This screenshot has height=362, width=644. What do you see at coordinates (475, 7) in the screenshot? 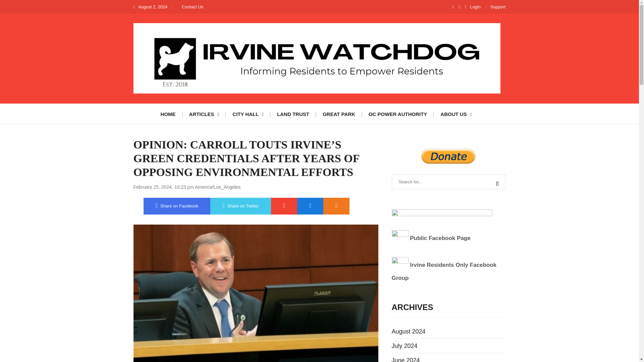
I see `Login` at bounding box center [475, 7].